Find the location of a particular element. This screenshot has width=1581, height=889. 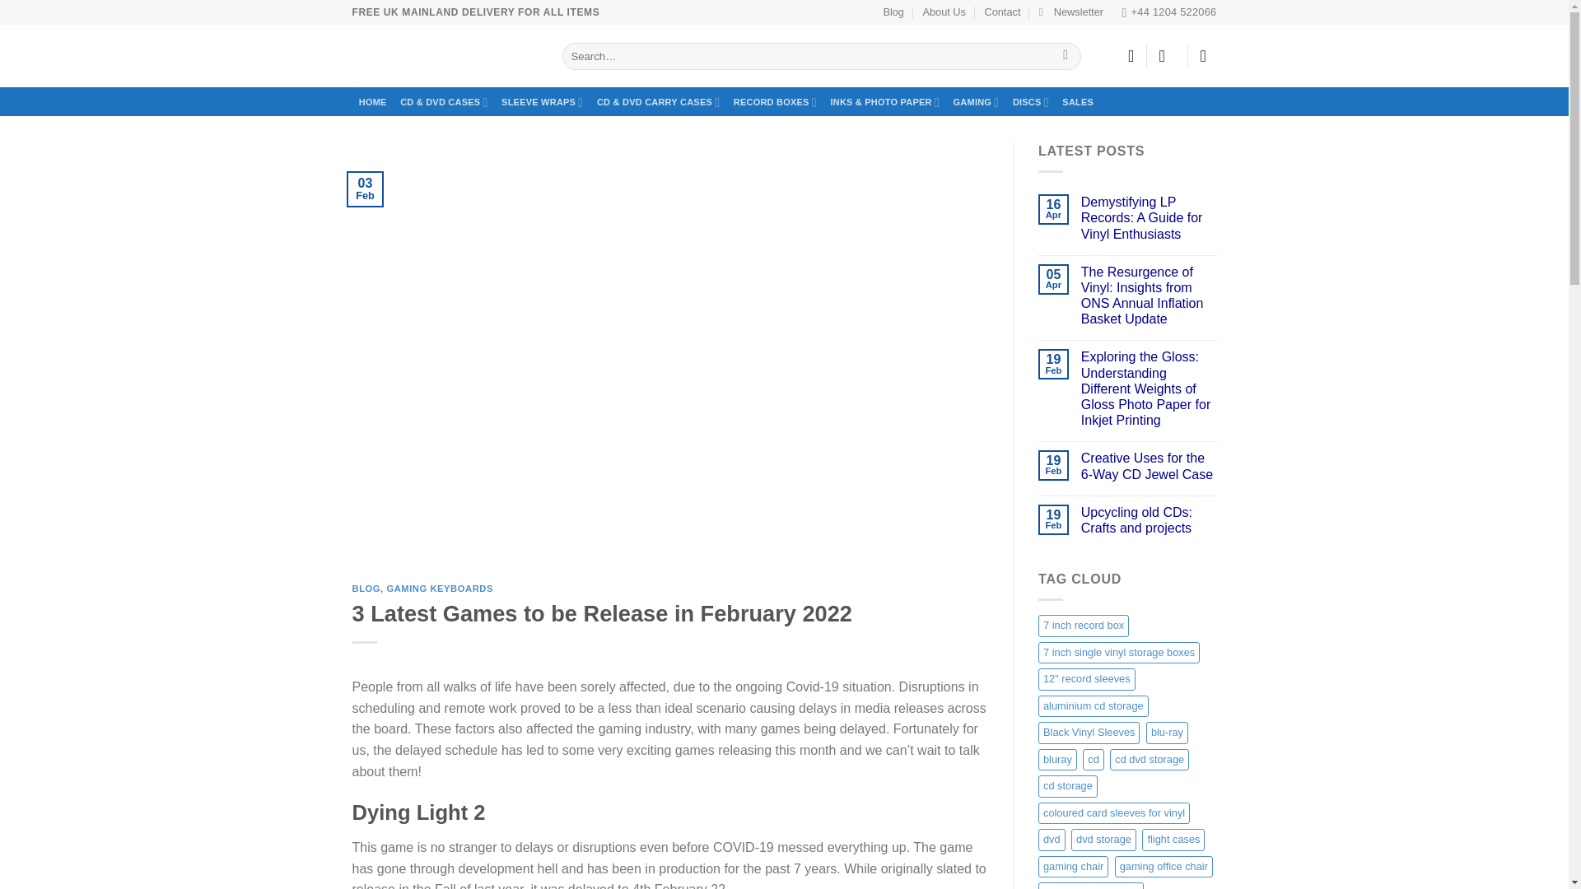

HOME is located at coordinates (373, 103).